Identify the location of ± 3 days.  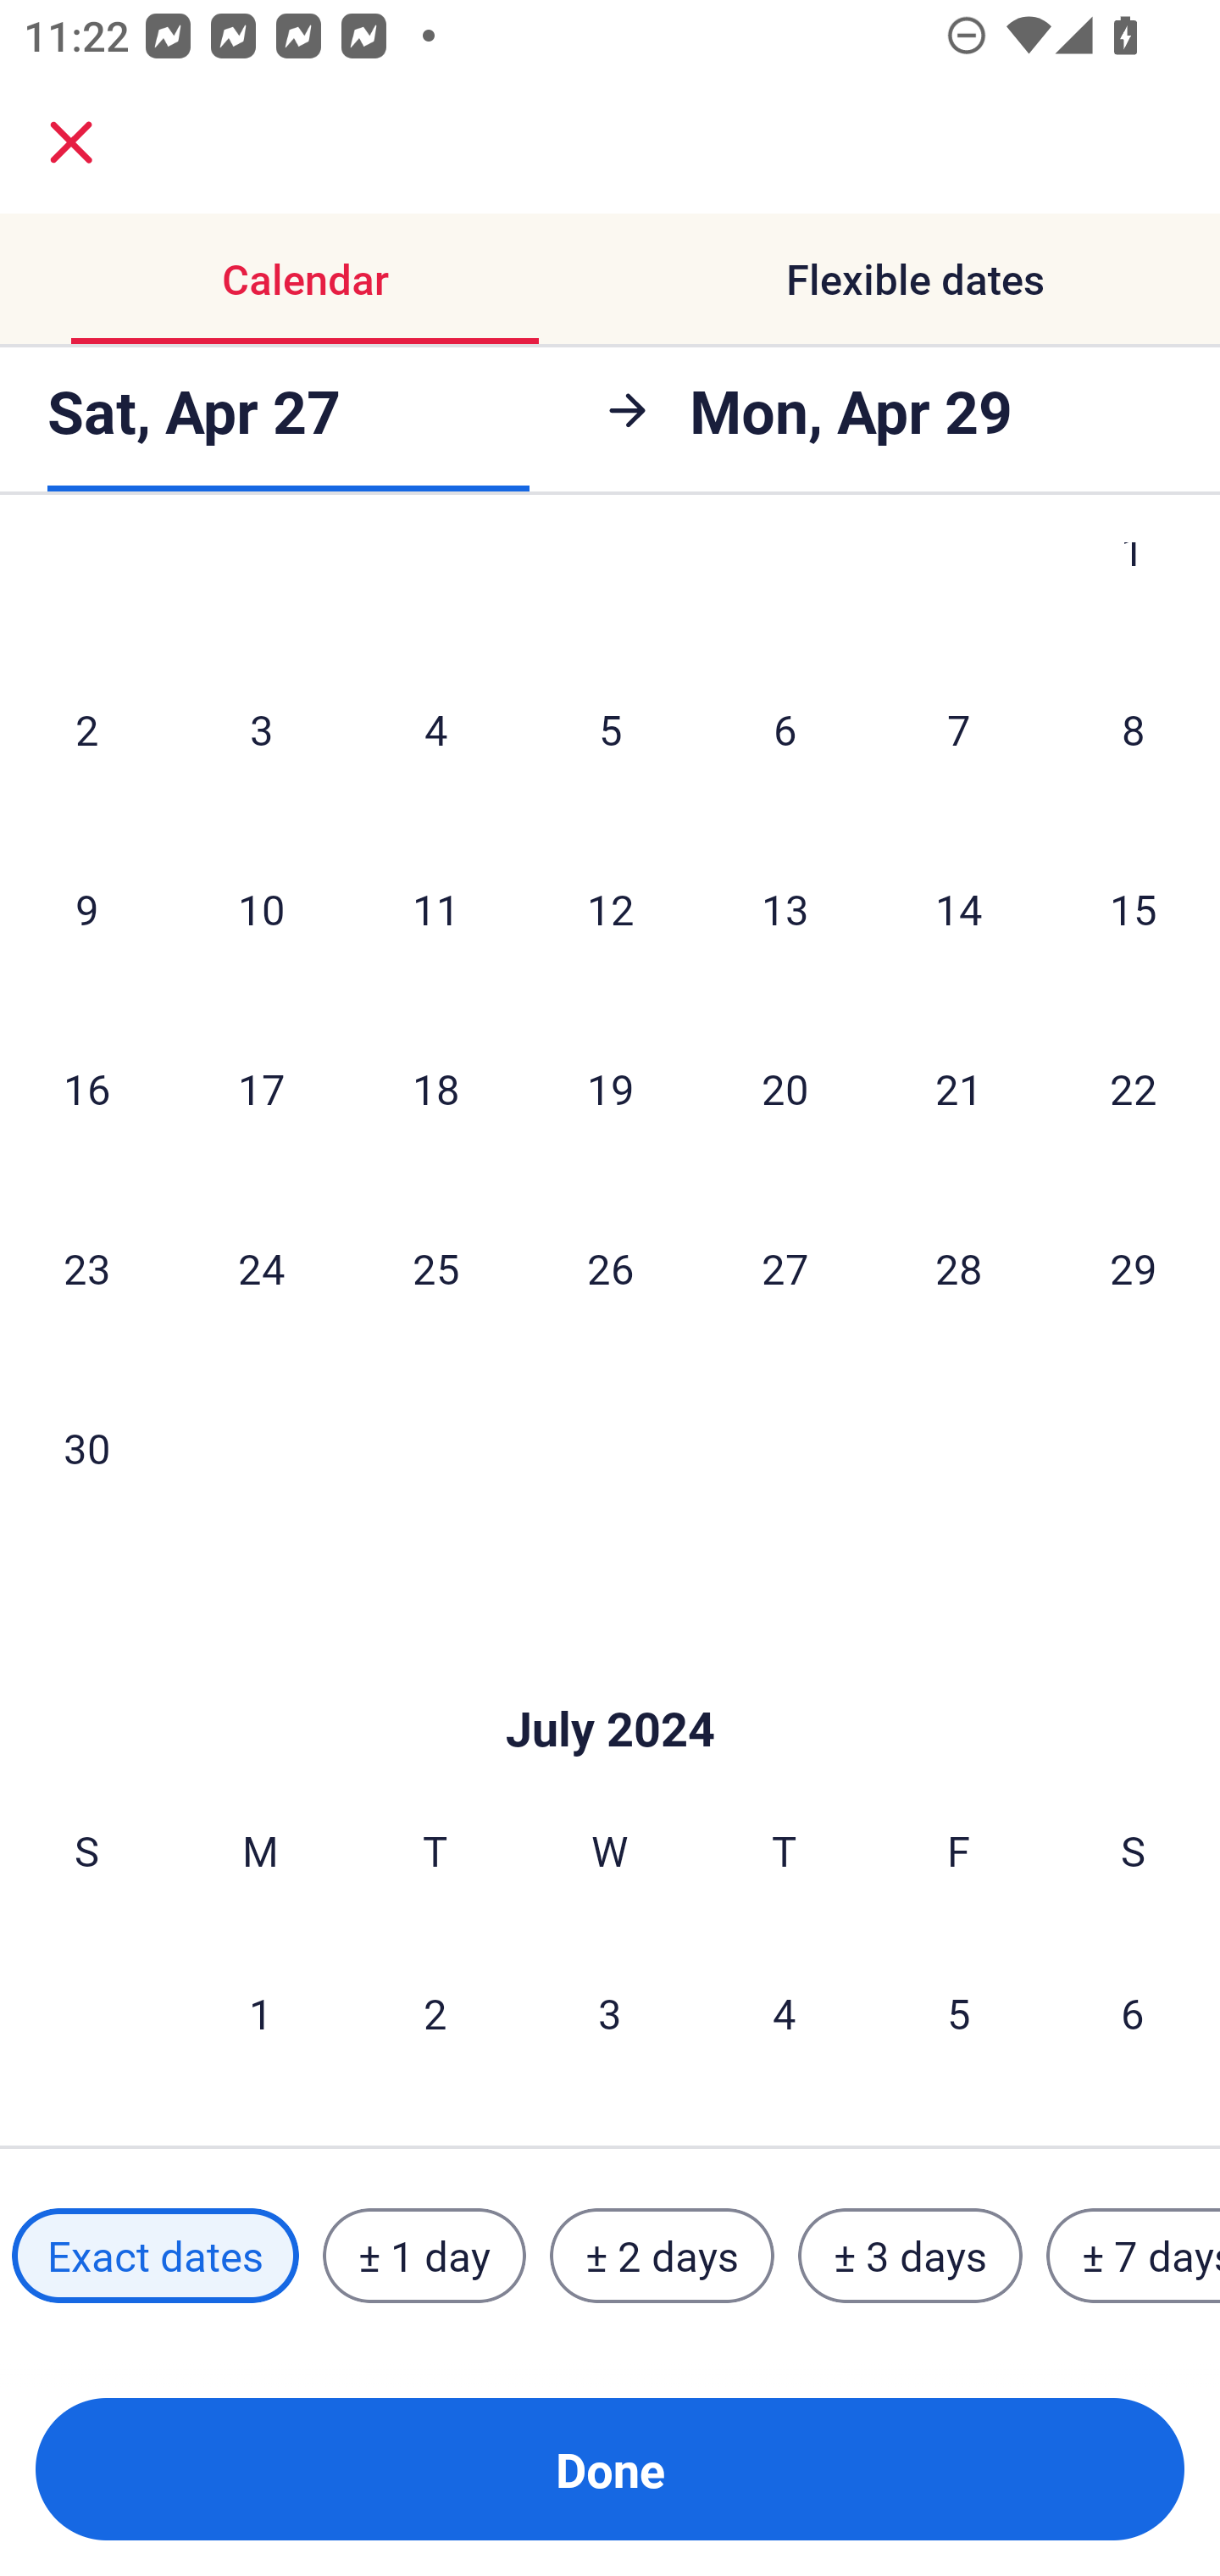
(910, 2255).